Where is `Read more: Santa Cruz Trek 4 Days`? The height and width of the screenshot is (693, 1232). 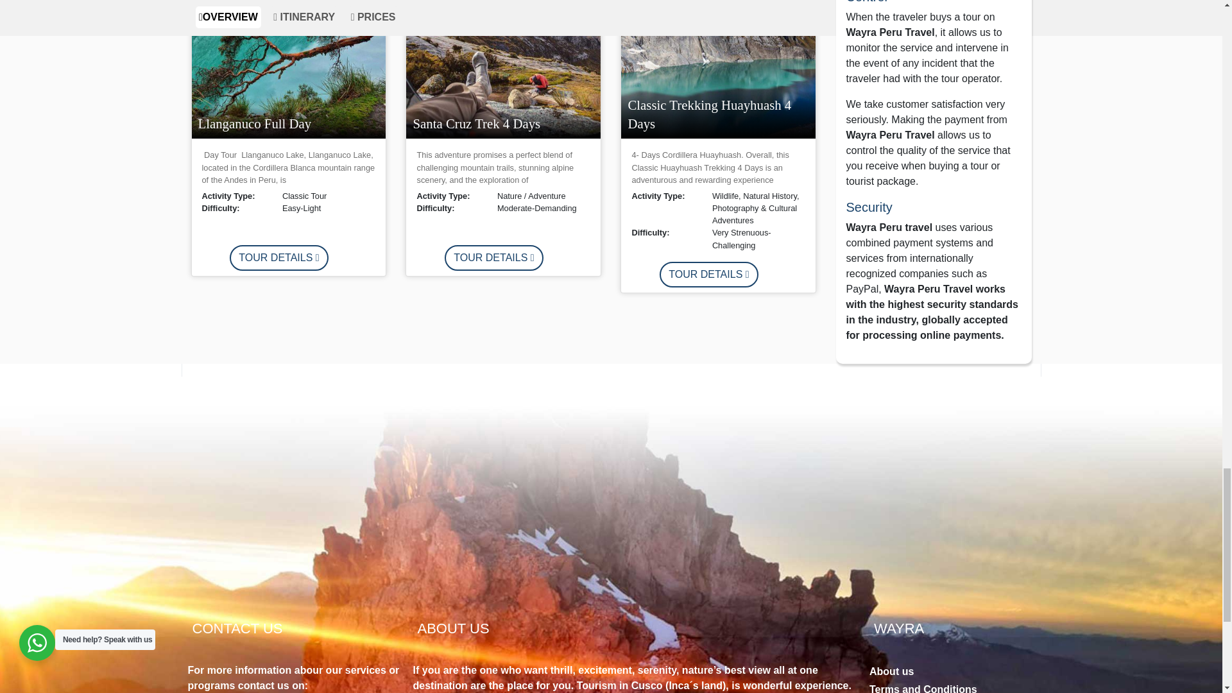 Read more: Santa Cruz Trek 4 Days is located at coordinates (494, 258).